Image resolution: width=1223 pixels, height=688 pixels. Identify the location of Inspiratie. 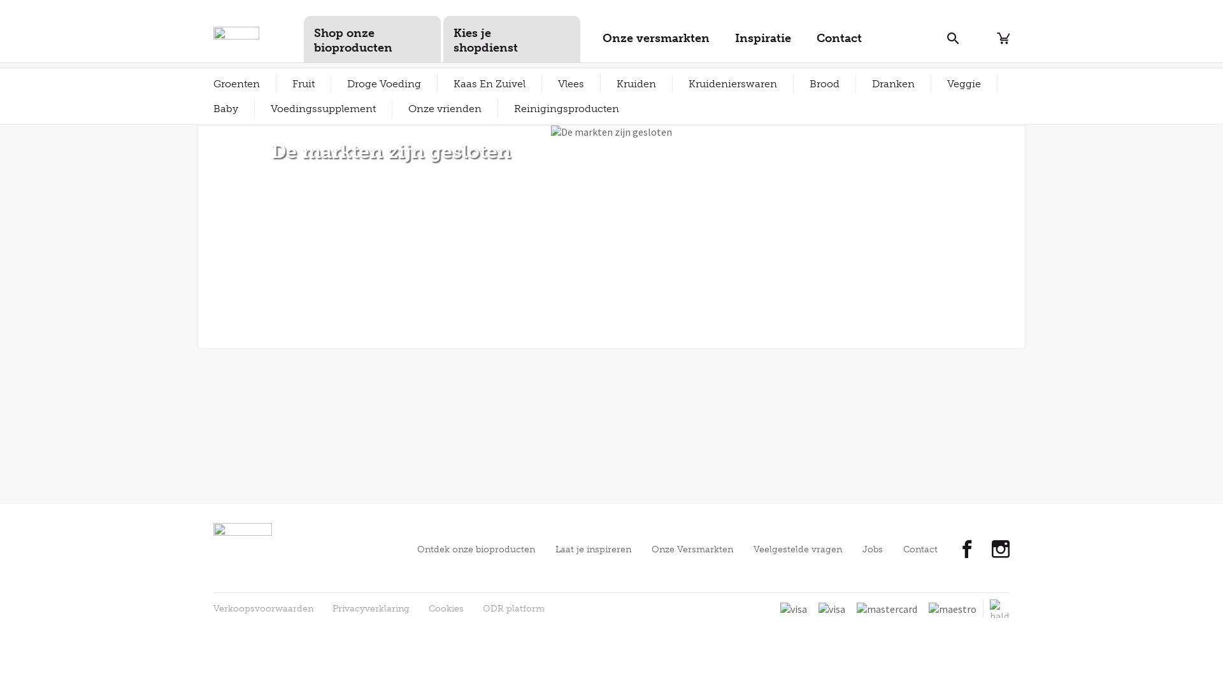
(763, 43).